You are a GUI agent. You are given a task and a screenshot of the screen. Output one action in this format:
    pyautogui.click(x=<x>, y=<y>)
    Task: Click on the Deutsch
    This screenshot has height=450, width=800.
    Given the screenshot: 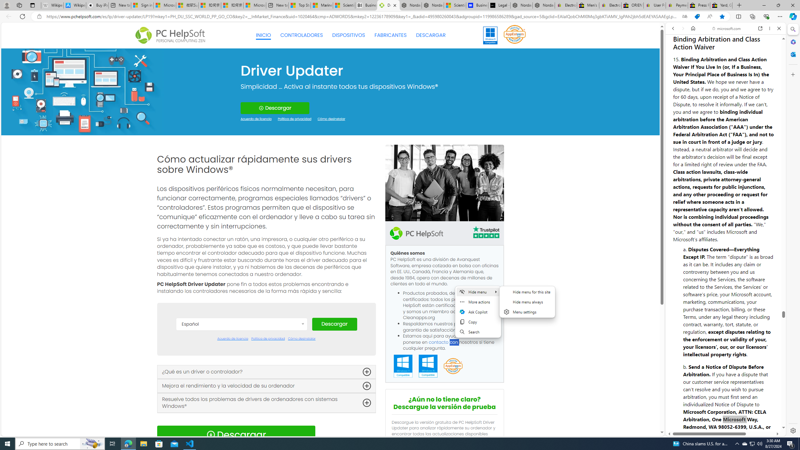 What is the action you would take?
    pyautogui.click(x=241, y=372)
    